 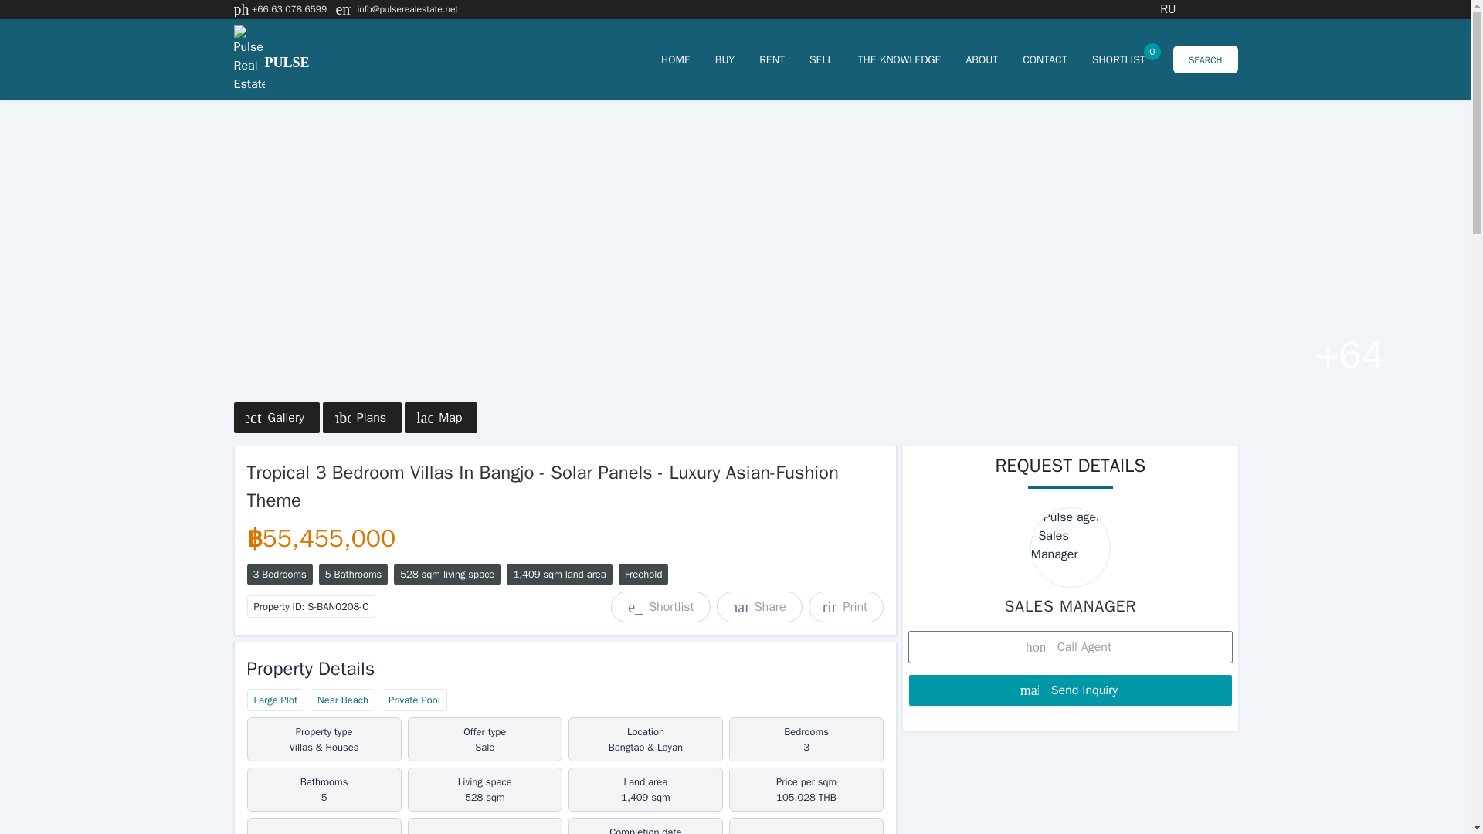 What do you see at coordinates (1205, 59) in the screenshot?
I see `CONTACT` at bounding box center [1205, 59].